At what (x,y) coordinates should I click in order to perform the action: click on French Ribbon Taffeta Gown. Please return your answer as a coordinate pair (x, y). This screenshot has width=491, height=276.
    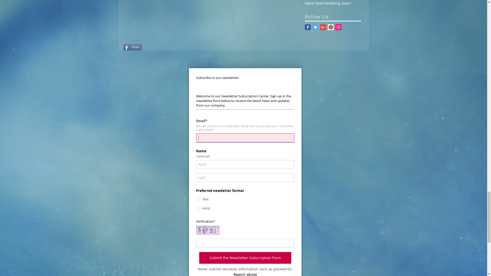
    Looking at the image, I should click on (446, 137).